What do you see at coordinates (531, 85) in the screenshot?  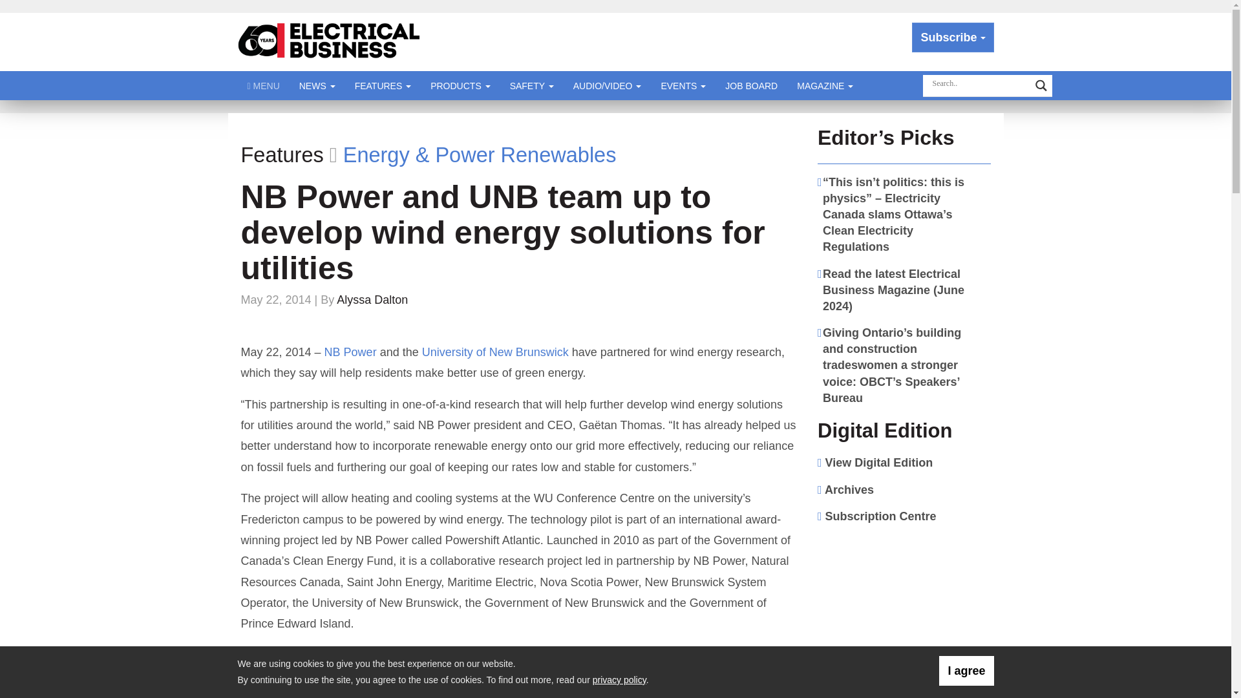 I see `SAFETY` at bounding box center [531, 85].